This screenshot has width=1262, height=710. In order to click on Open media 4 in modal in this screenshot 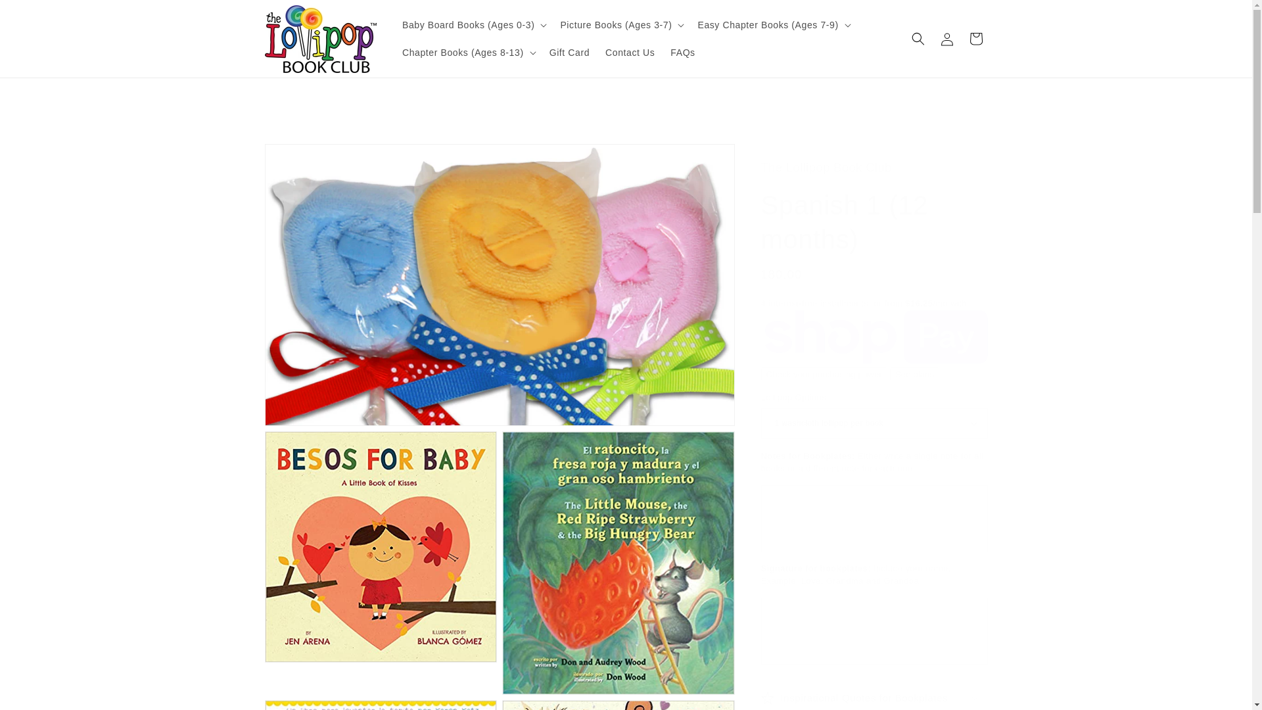, I will do `click(380, 705)`.